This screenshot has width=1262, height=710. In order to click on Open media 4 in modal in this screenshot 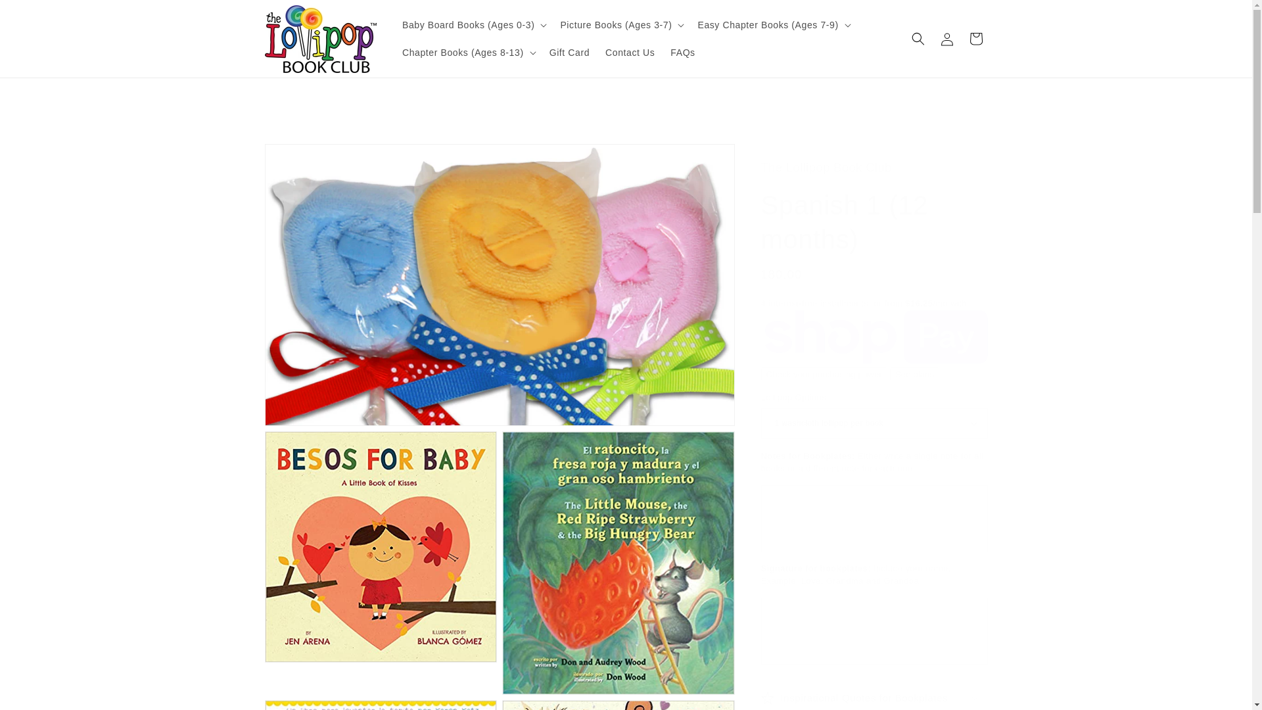, I will do `click(380, 705)`.